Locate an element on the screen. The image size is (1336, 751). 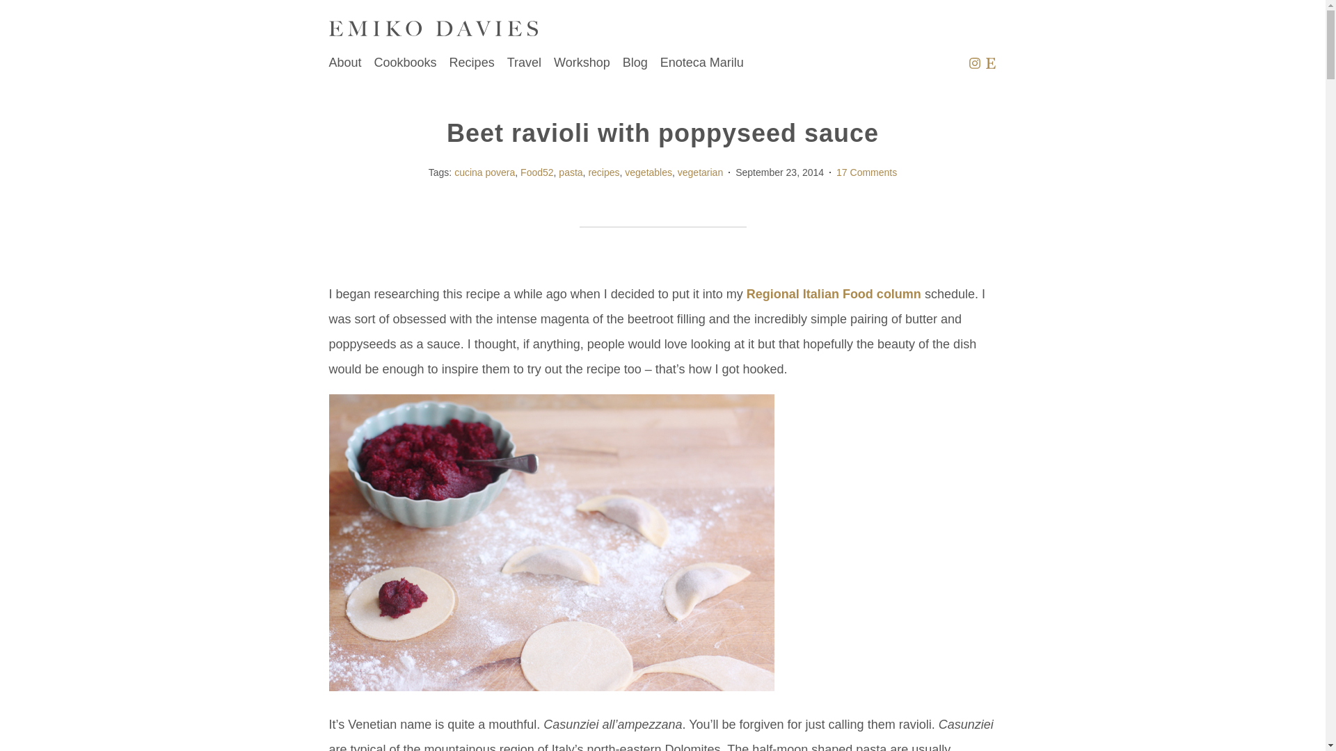
Recipes is located at coordinates (472, 63).